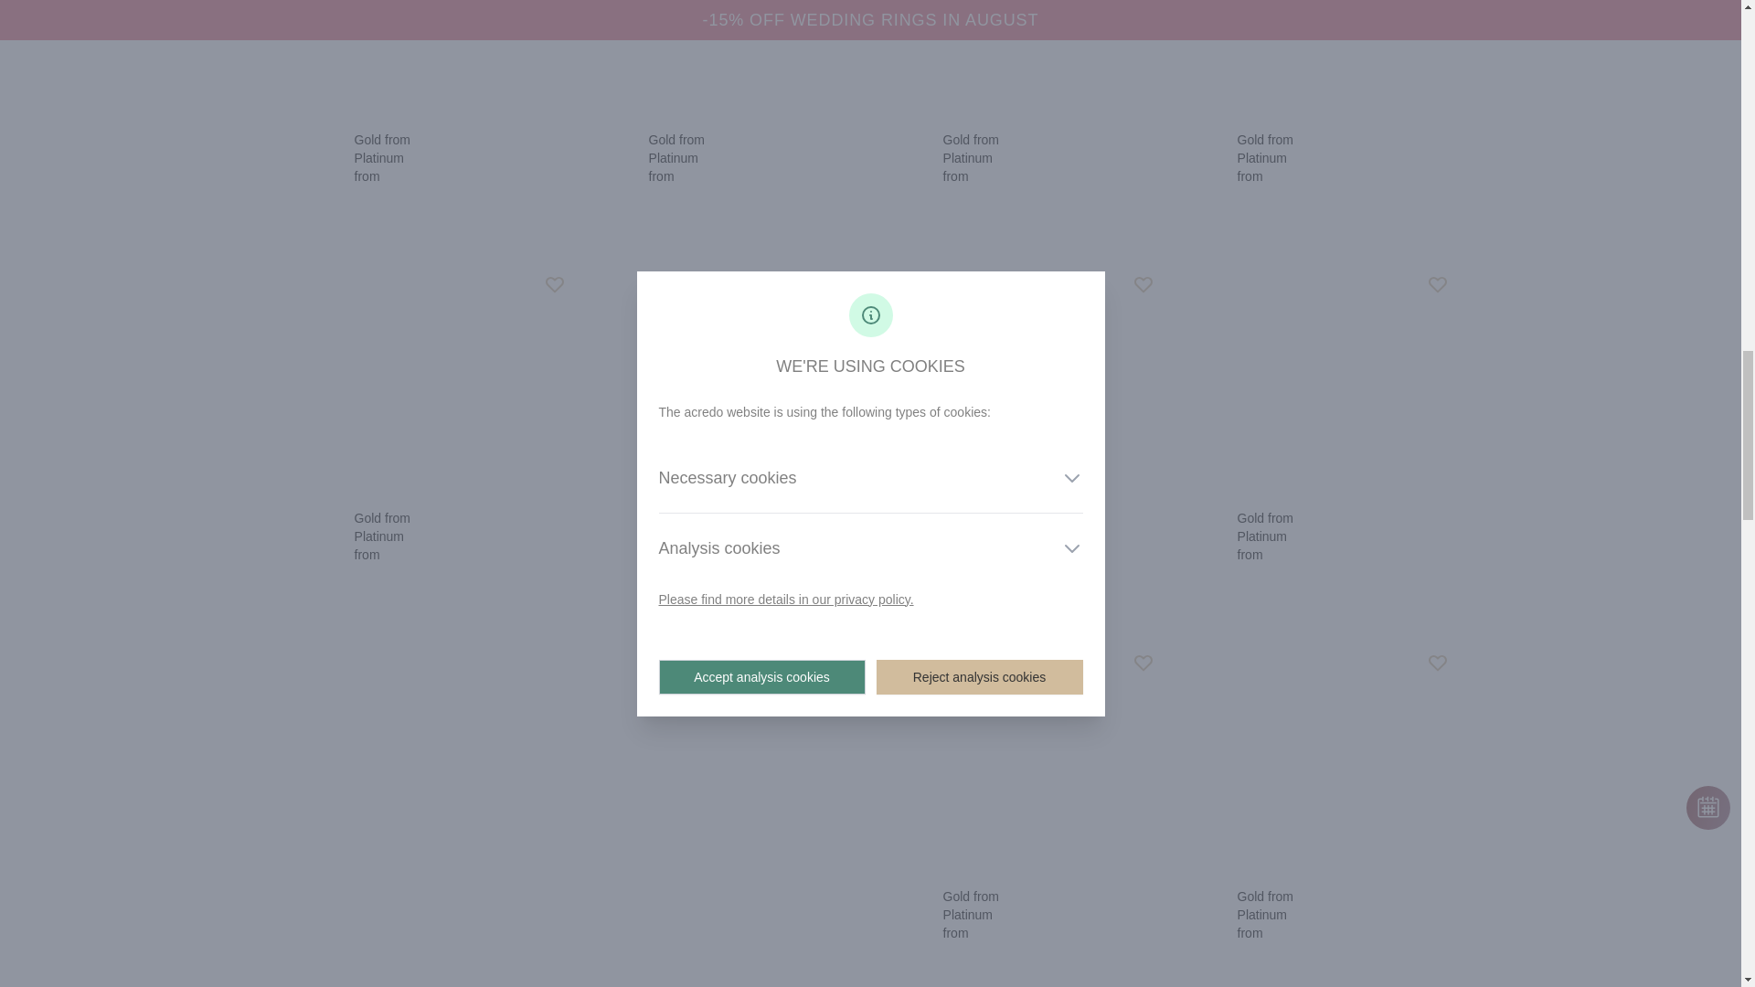 The height and width of the screenshot is (987, 1755). What do you see at coordinates (1311, 380) in the screenshot?
I see `A-1407-8` at bounding box center [1311, 380].